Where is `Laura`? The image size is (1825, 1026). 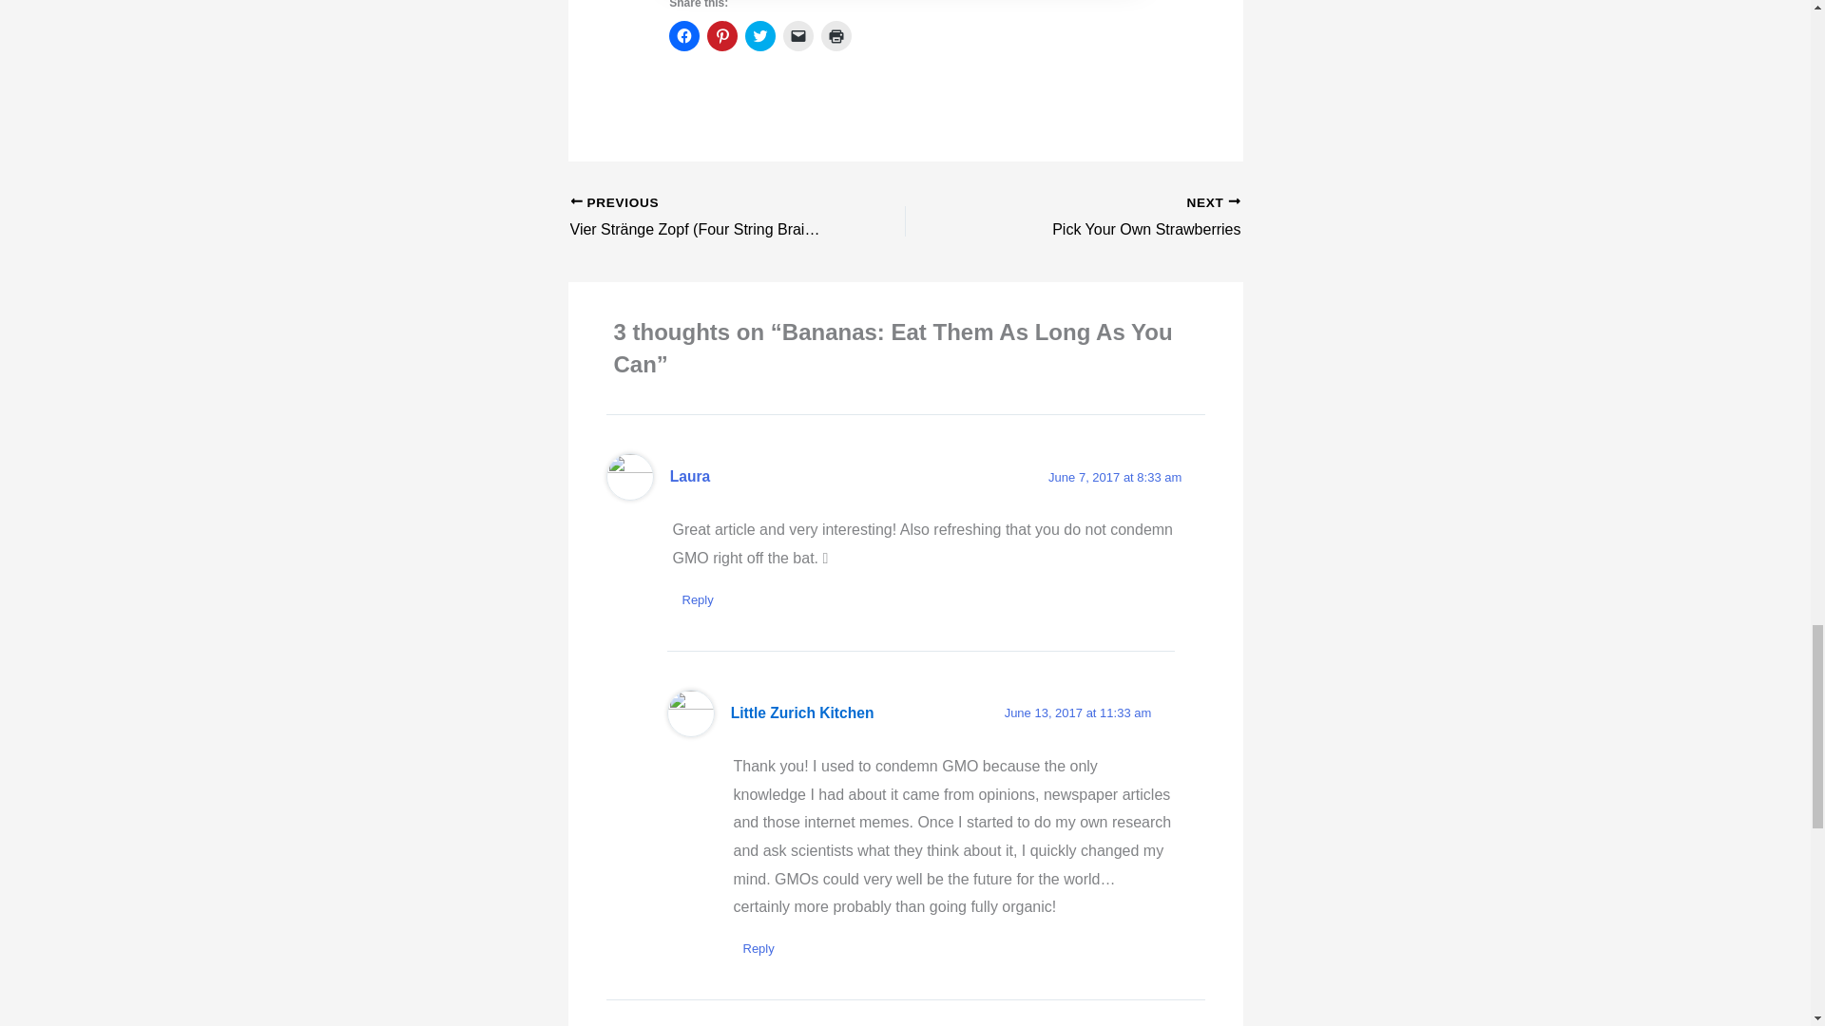
Laura is located at coordinates (1105, 218).